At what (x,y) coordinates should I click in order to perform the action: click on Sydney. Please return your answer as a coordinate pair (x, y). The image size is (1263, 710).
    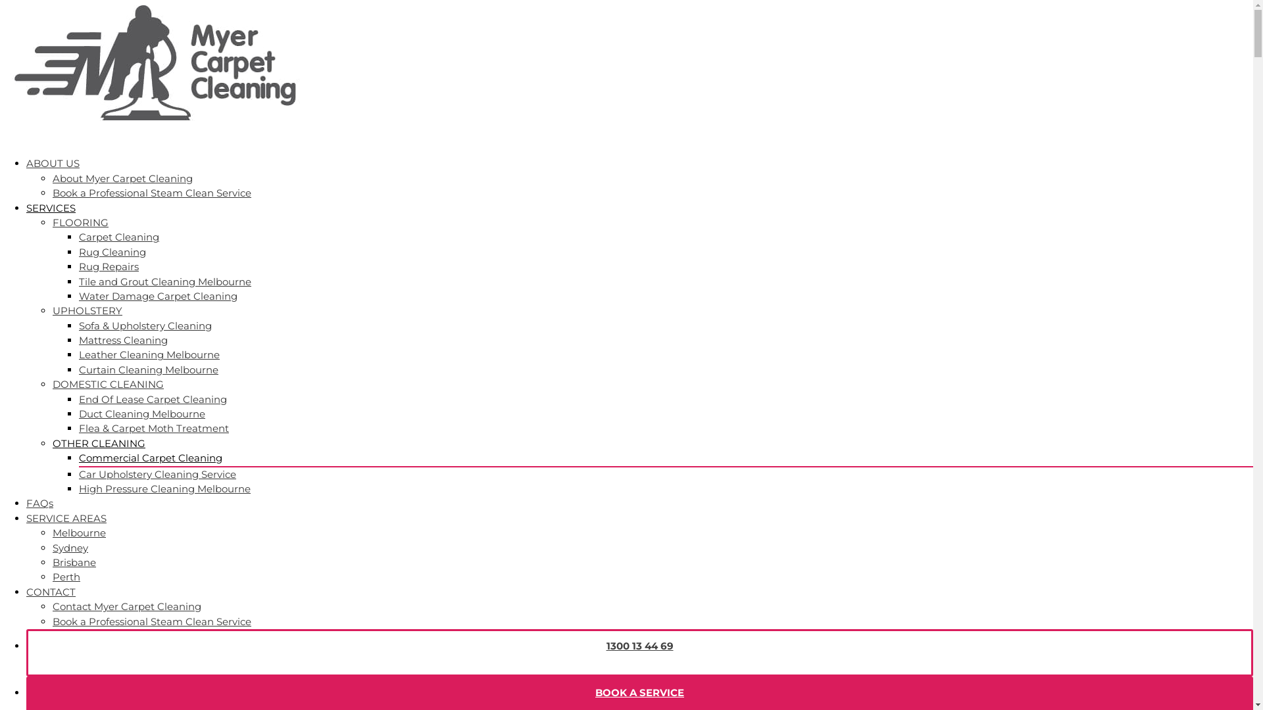
    Looking at the image, I should click on (70, 548).